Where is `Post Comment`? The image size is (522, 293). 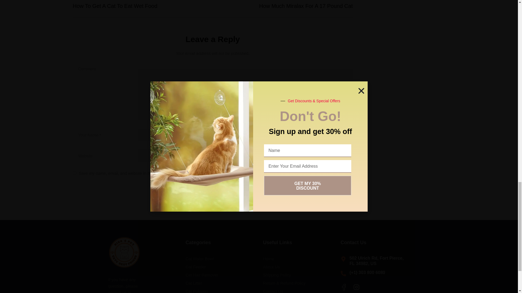
Post Comment is located at coordinates (141, 4).